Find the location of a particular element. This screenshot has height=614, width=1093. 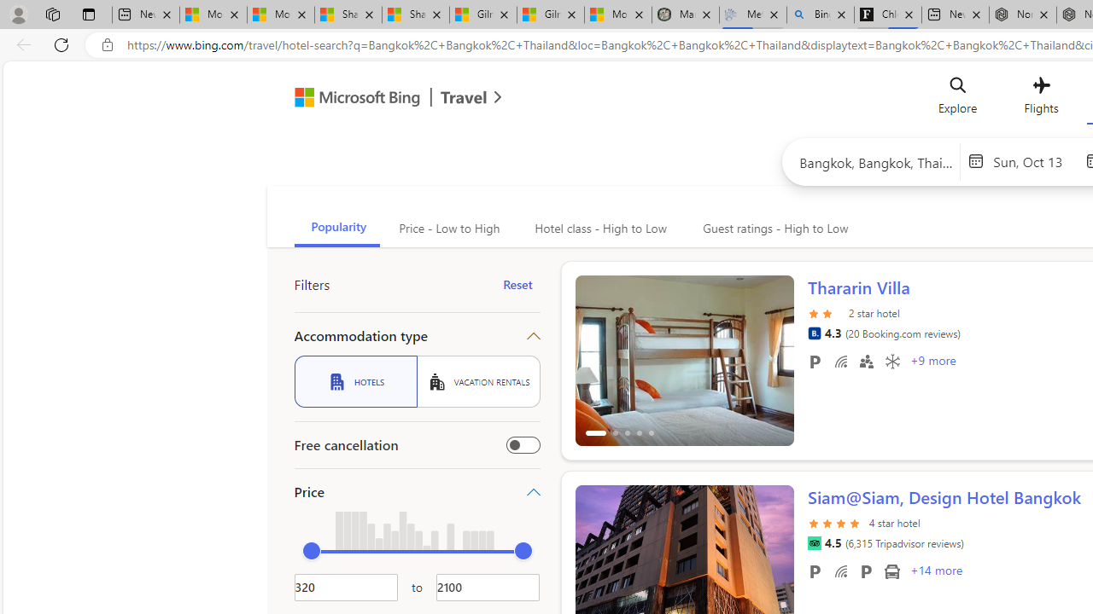

star rating is located at coordinates (835, 522).